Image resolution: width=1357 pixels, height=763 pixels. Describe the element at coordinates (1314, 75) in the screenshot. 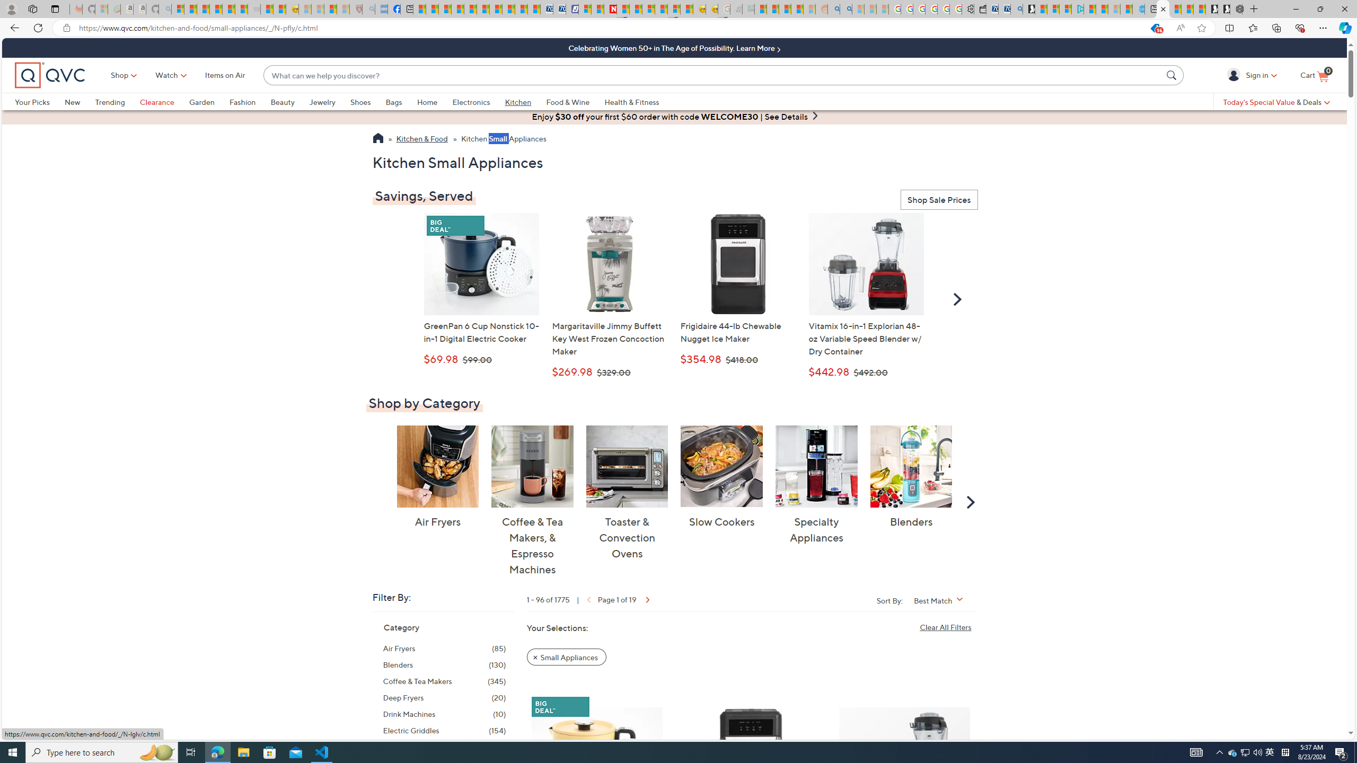

I see `Cart is Empty ` at that location.